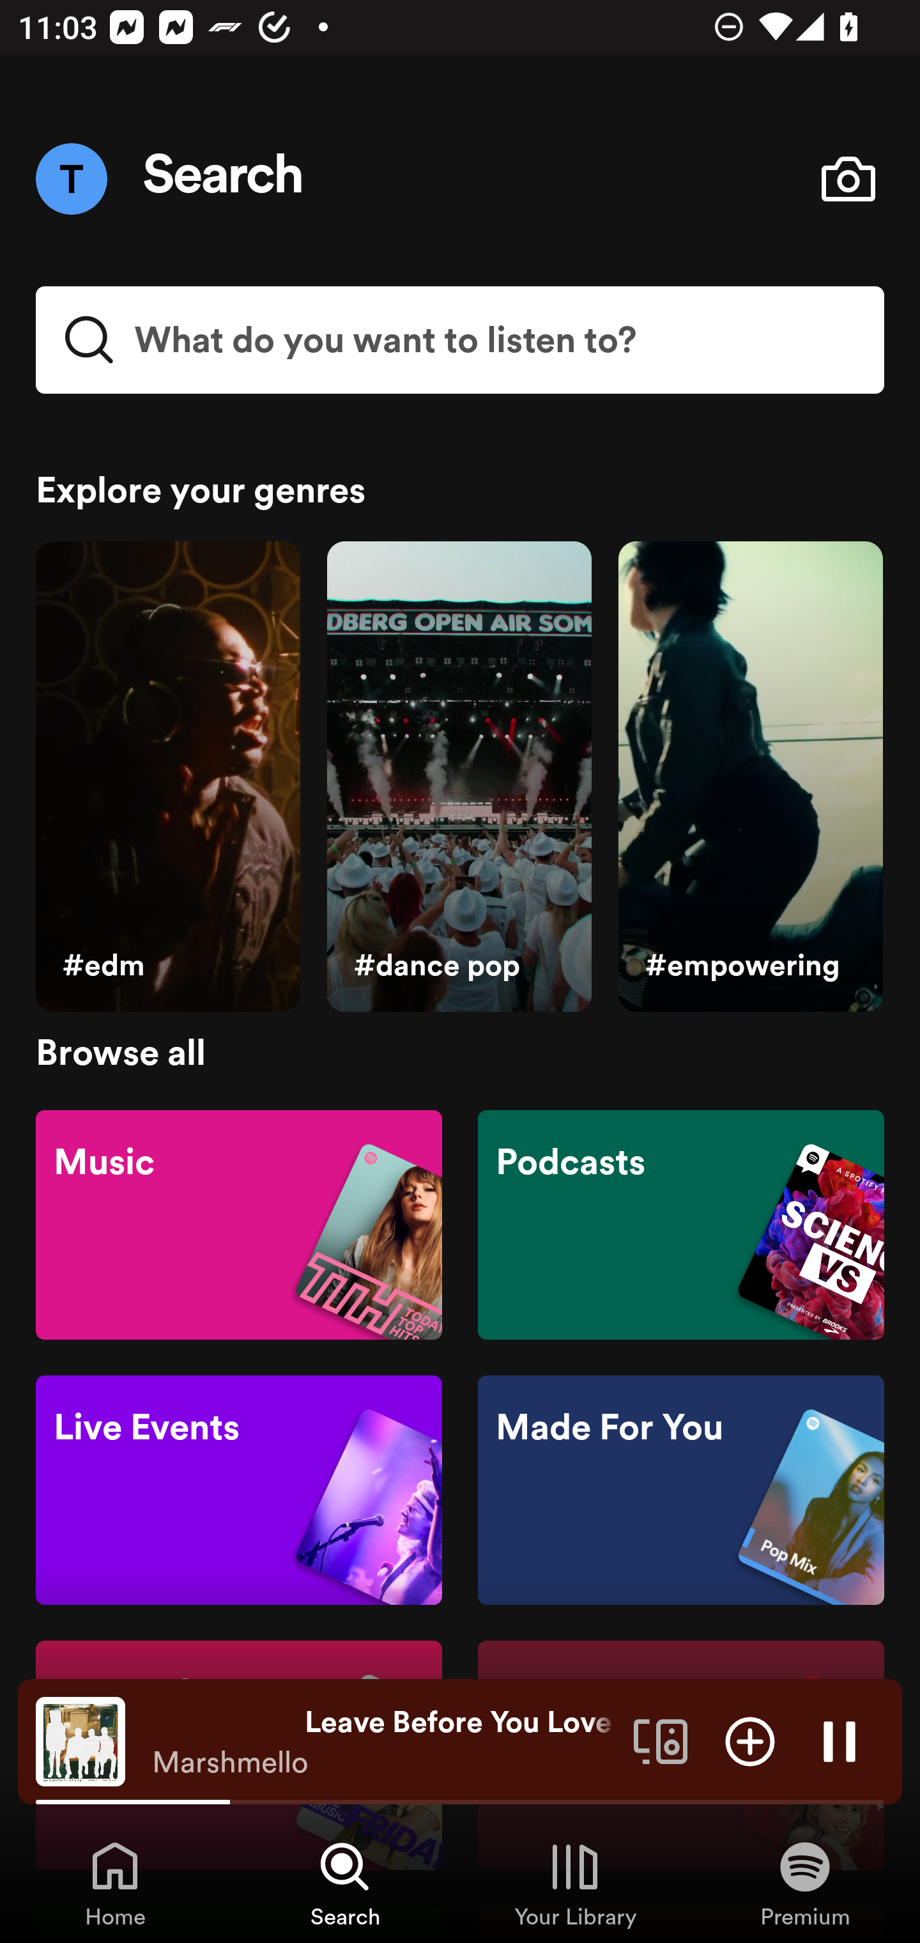 The image size is (920, 1943). Describe the element at coordinates (71, 178) in the screenshot. I see `Menu` at that location.